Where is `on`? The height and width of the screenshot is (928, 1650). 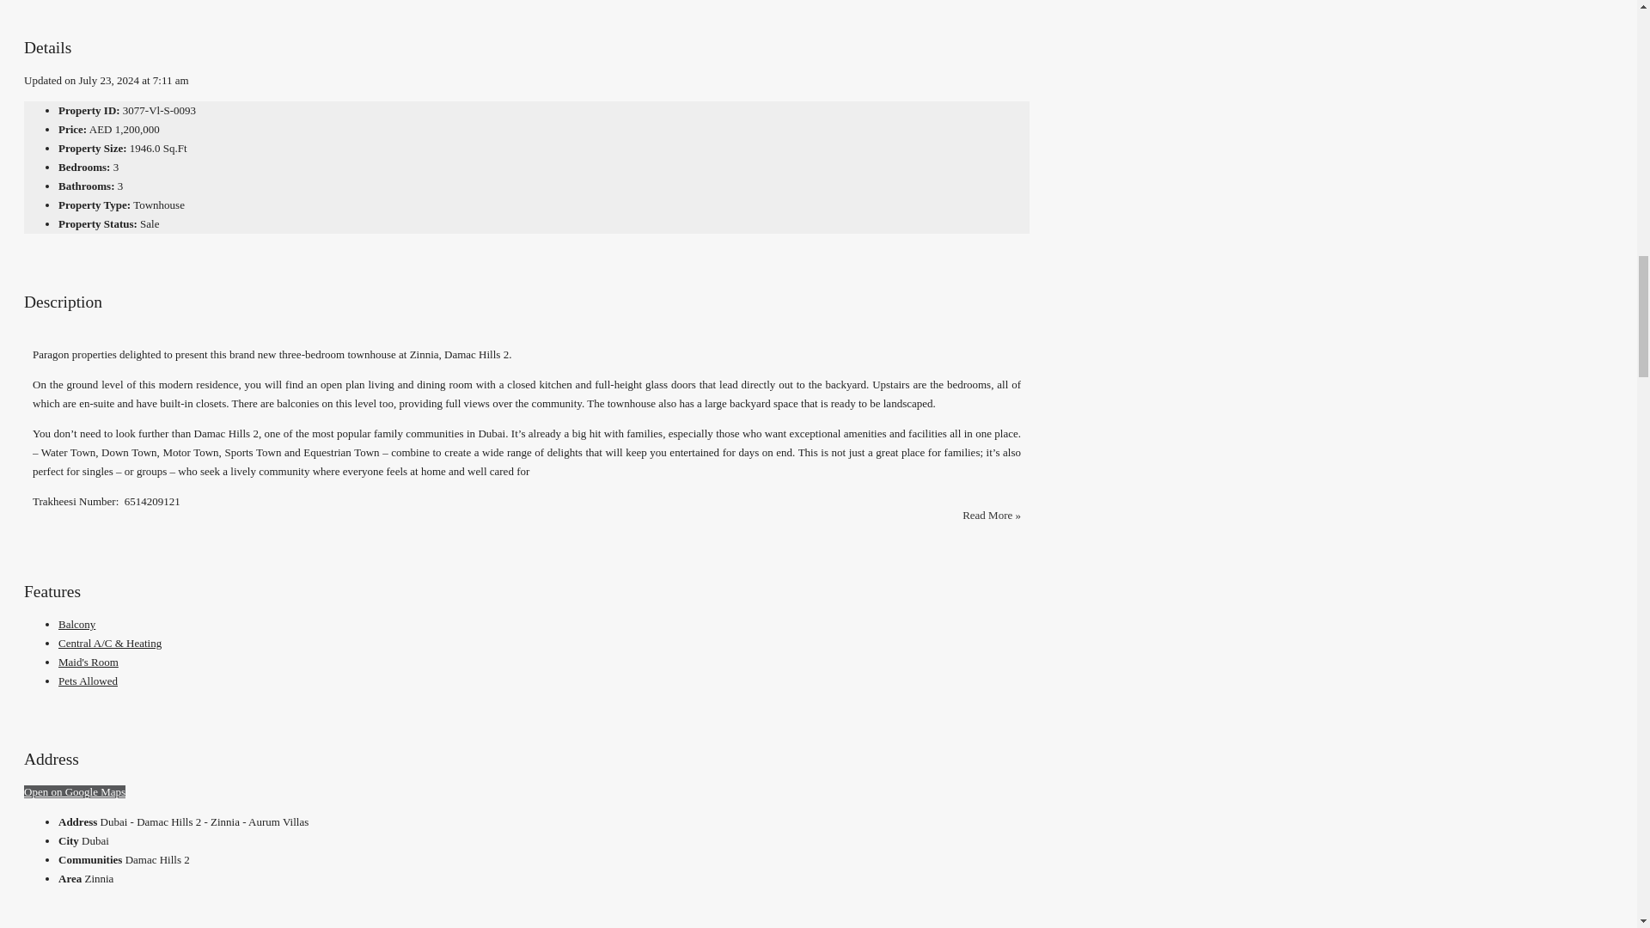
on is located at coordinates (41, 342).